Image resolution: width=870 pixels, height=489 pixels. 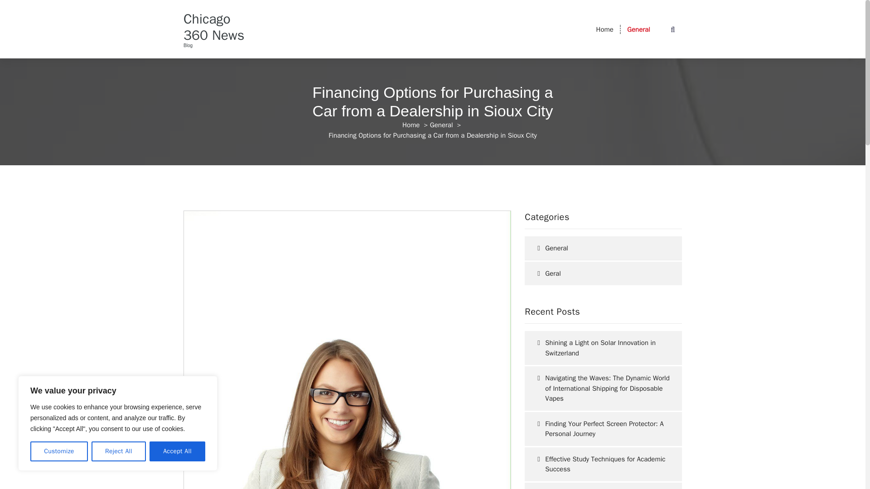 I want to click on General, so click(x=638, y=29).